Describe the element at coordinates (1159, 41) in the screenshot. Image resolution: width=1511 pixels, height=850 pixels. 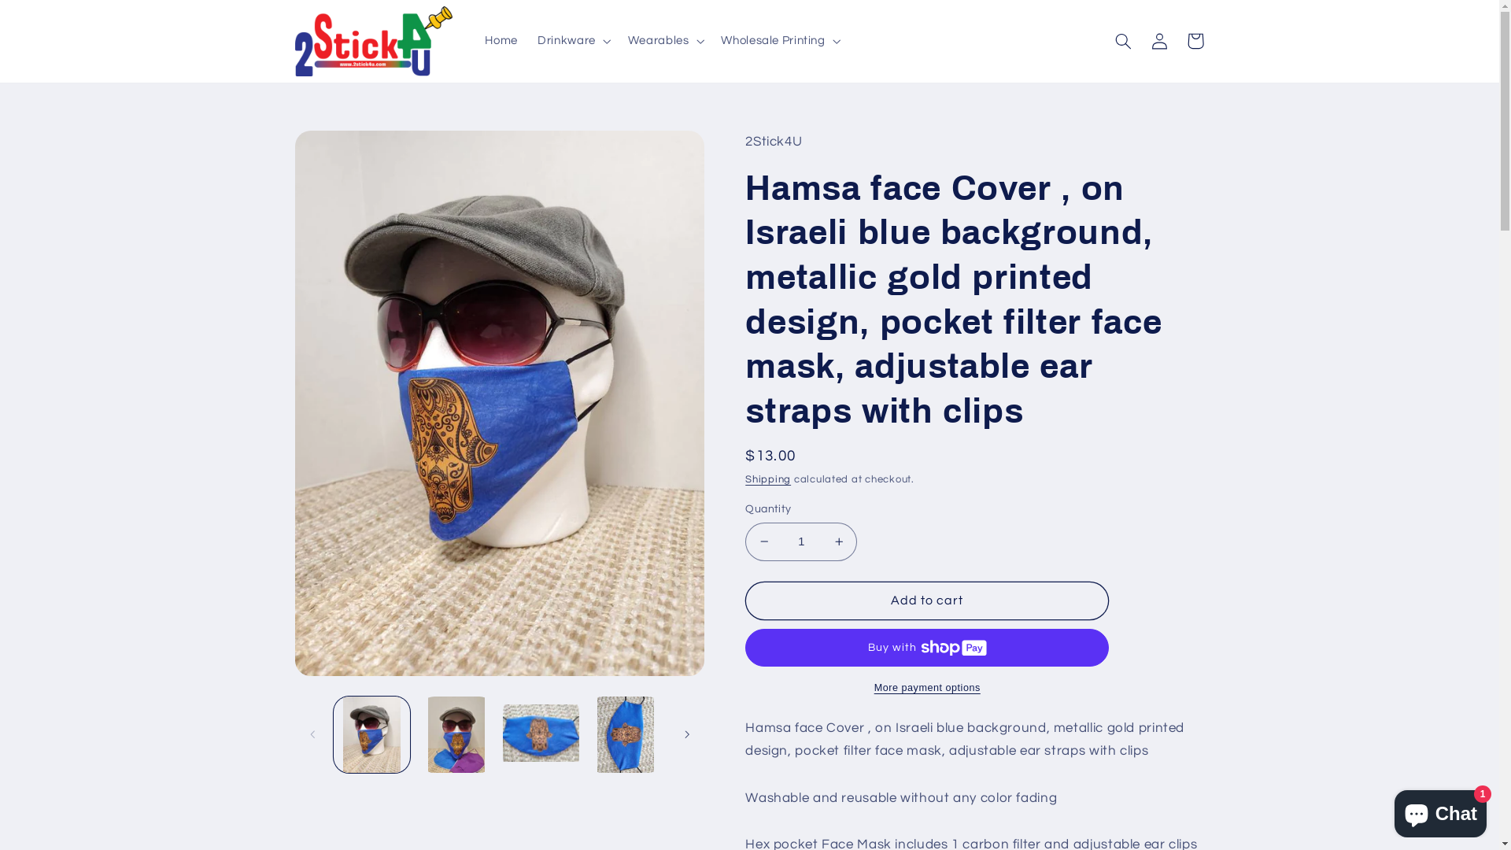
I see `Log in` at that location.